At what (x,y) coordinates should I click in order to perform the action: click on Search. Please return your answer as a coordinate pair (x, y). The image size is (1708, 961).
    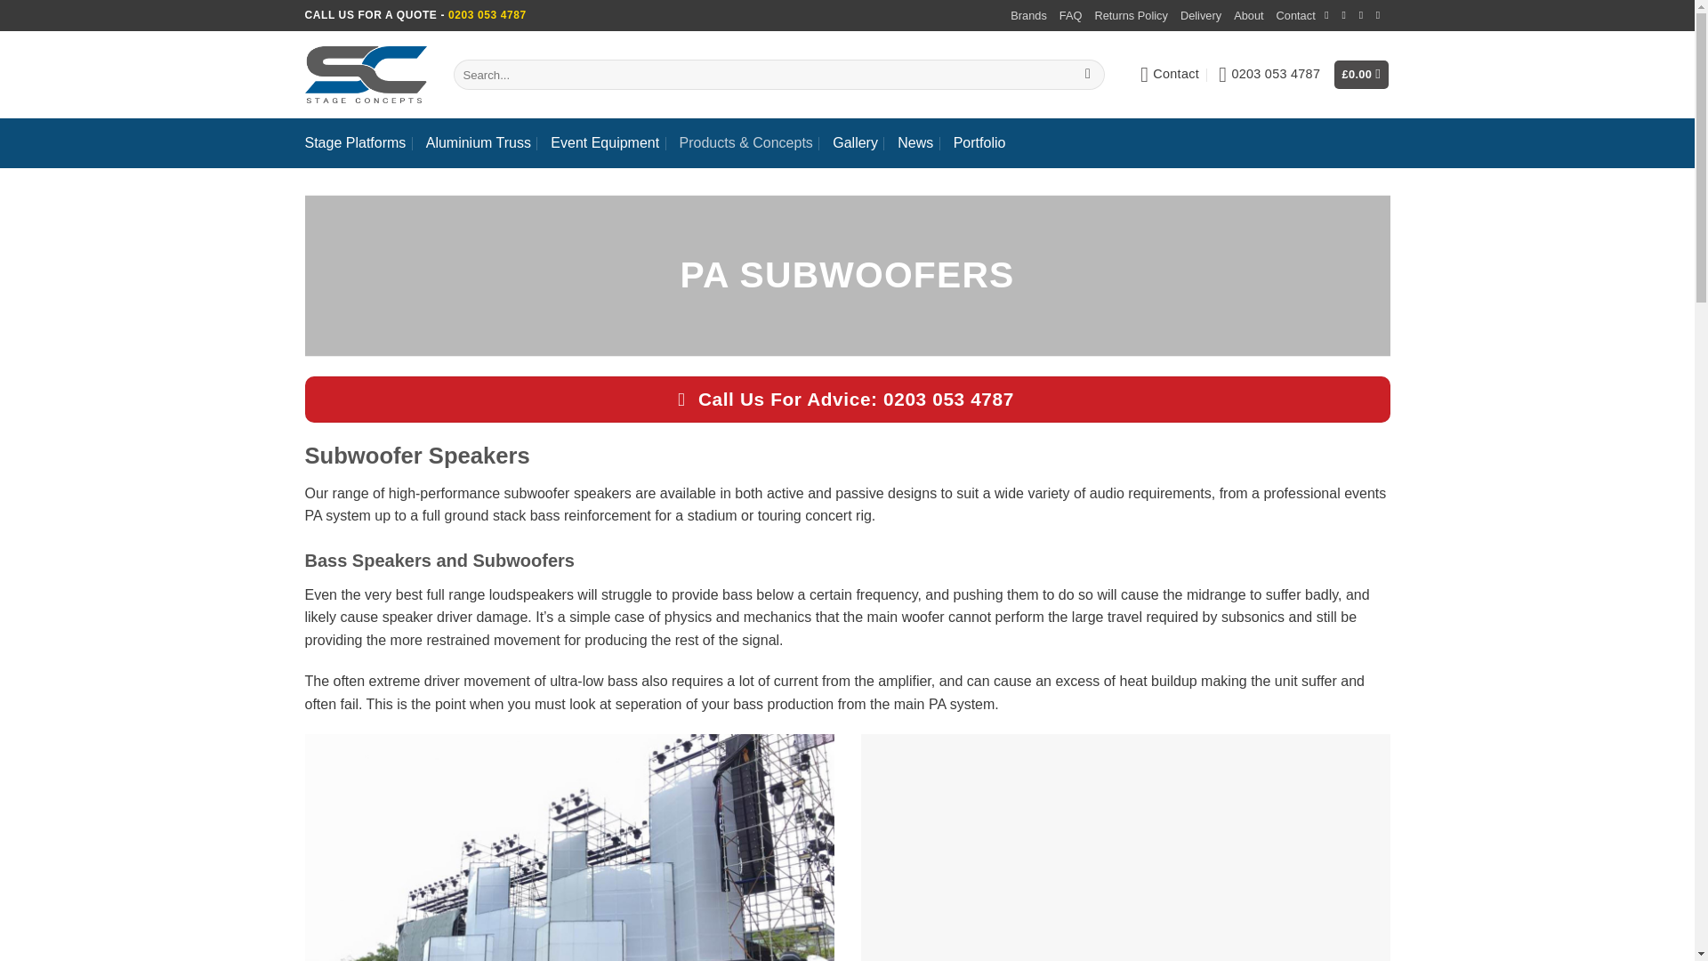
    Looking at the image, I should click on (1089, 75).